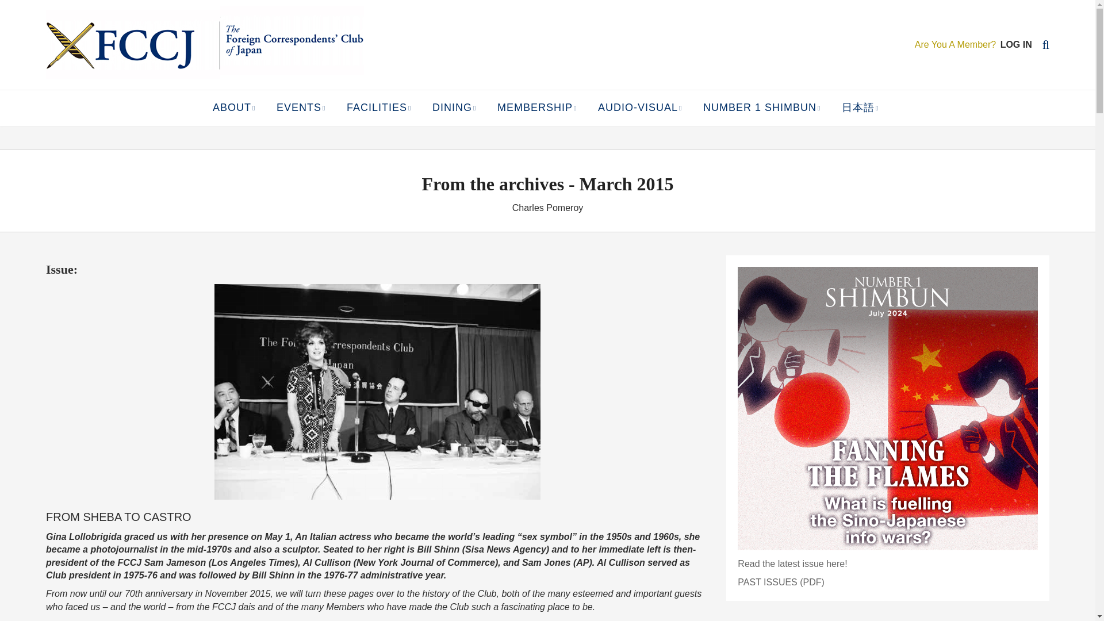 This screenshot has height=621, width=1104. Describe the element at coordinates (261, 132) in the screenshot. I see `ABOUT FCCJ` at that location.